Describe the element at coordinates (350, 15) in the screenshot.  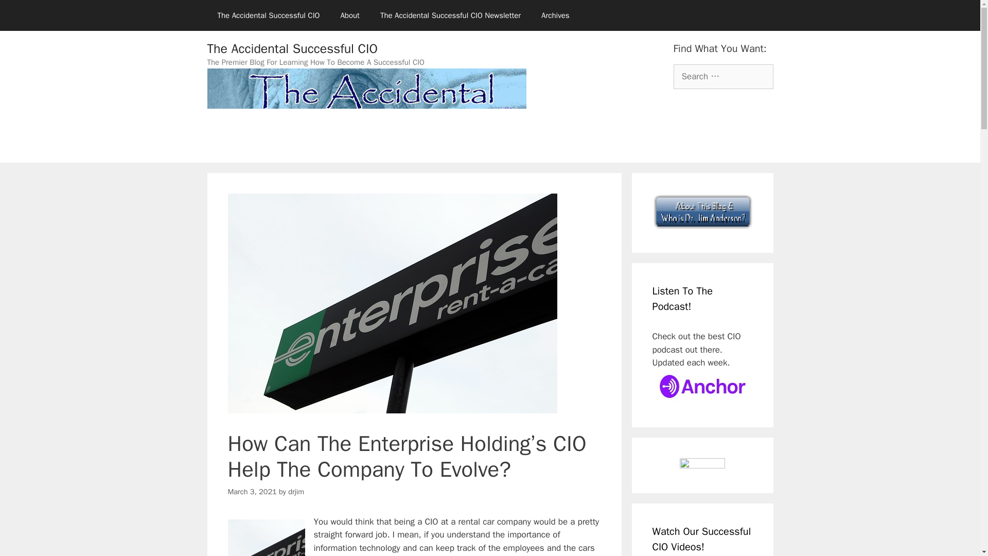
I see `About` at that location.